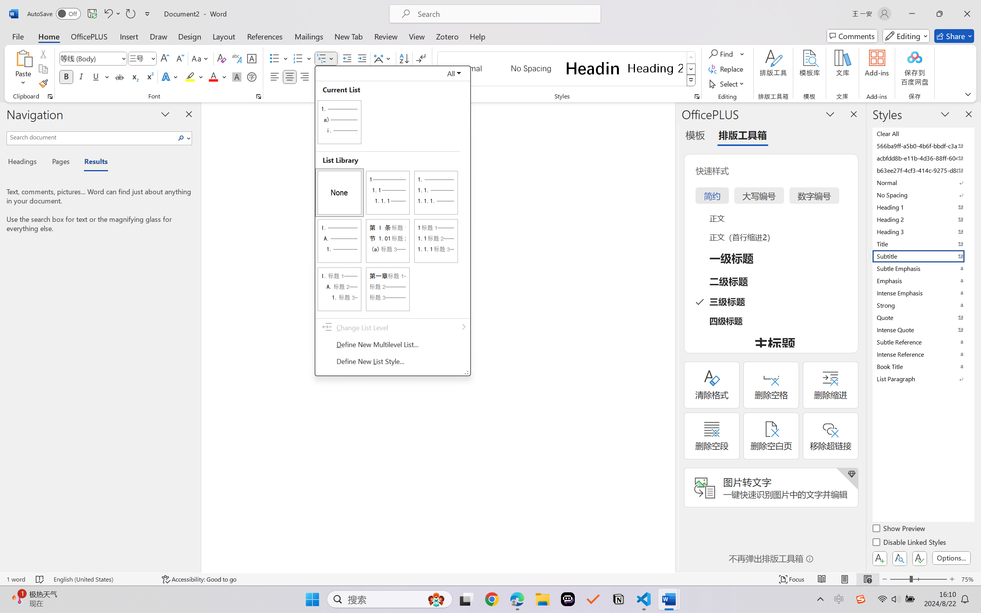 The image size is (981, 613). I want to click on Cut, so click(43, 54).